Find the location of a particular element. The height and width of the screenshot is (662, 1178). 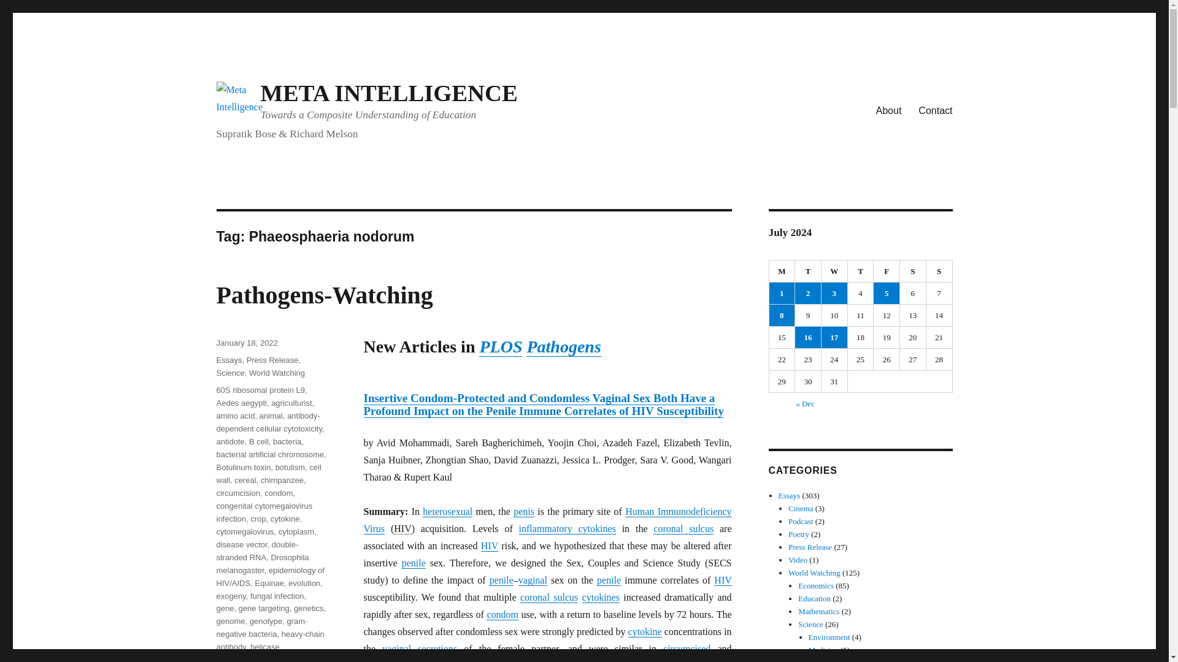

Public Library of Science is located at coordinates (501, 347).